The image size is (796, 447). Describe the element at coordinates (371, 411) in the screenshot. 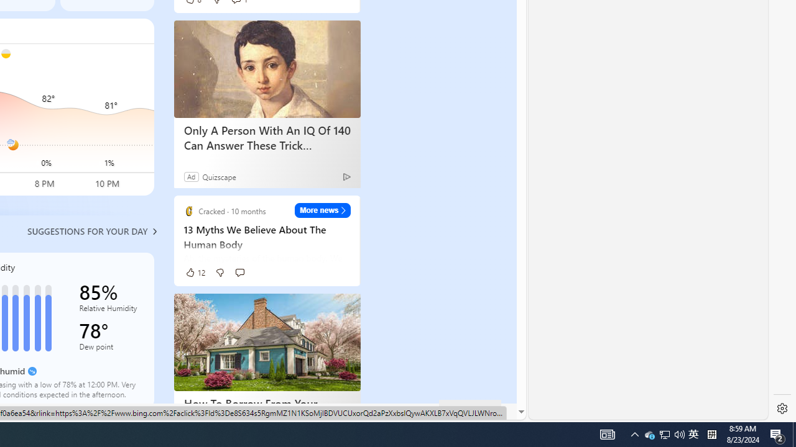

I see `Data Providers` at that location.